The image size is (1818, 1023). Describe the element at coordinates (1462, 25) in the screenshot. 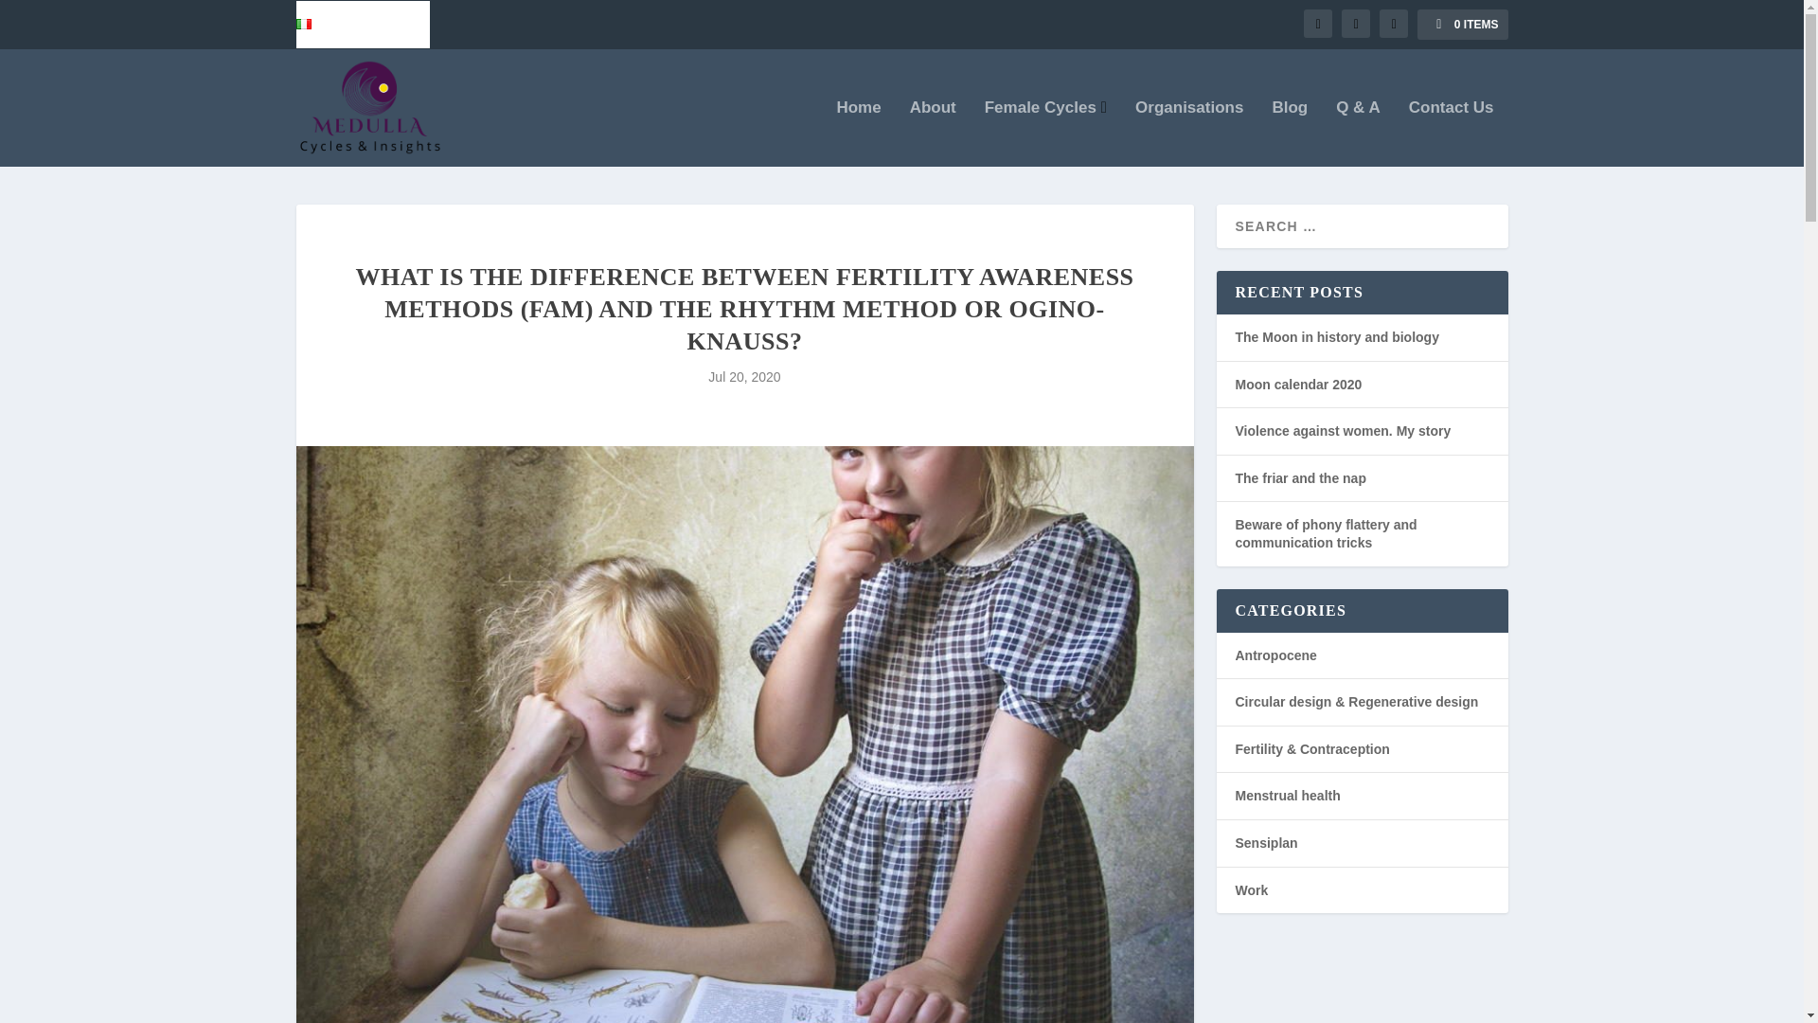

I see `0 ITEMS` at that location.